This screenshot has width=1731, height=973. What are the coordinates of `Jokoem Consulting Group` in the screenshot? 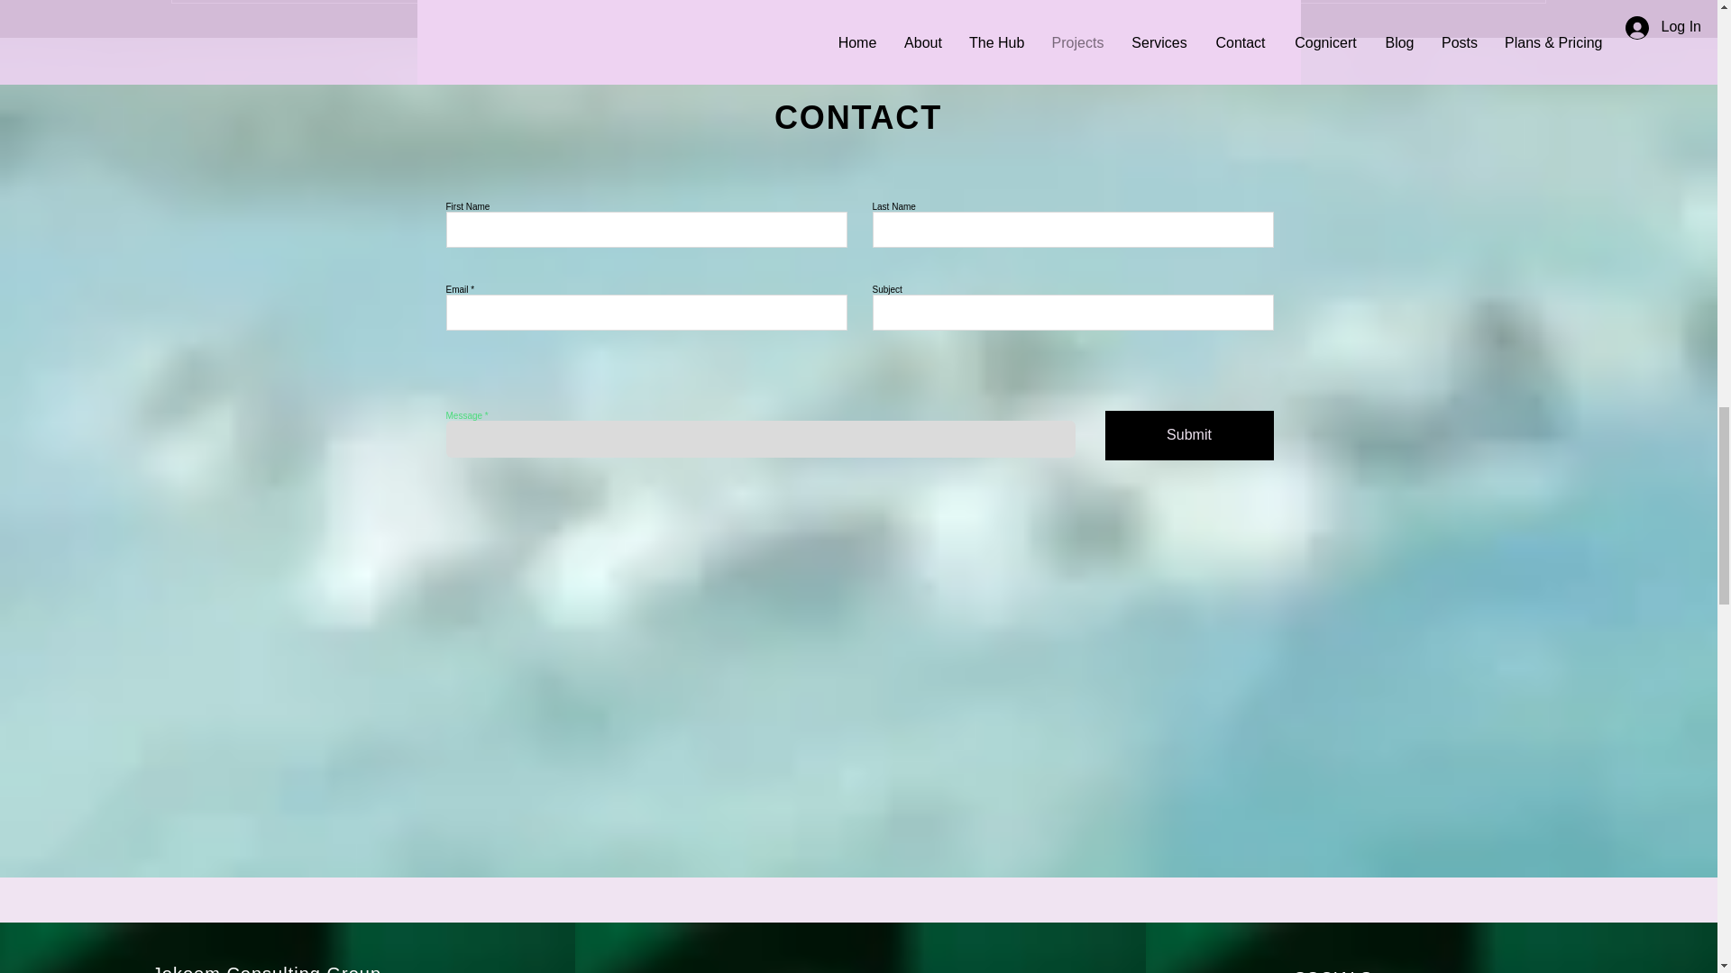 It's located at (266, 968).